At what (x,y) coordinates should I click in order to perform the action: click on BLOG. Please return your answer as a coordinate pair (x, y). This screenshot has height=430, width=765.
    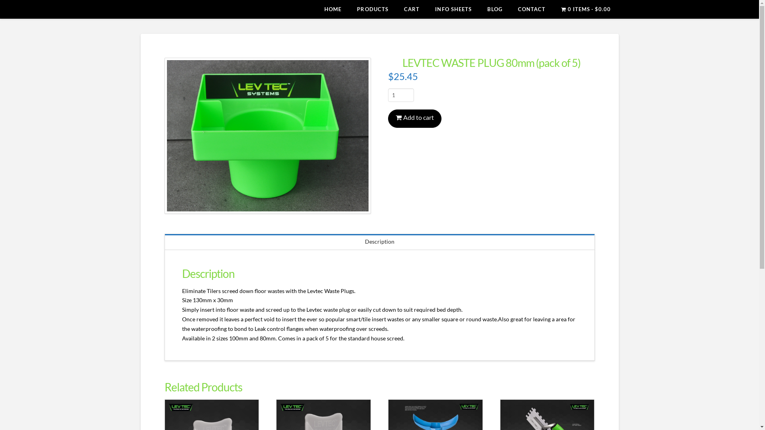
    Looking at the image, I should click on (494, 9).